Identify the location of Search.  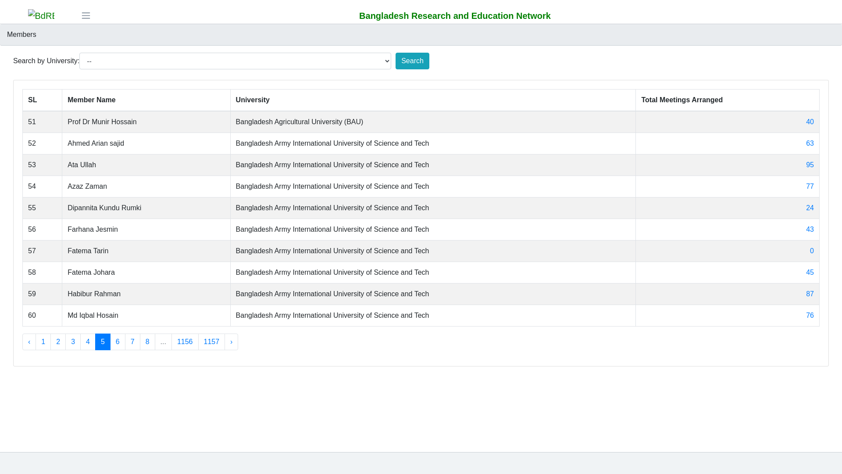
(412, 61).